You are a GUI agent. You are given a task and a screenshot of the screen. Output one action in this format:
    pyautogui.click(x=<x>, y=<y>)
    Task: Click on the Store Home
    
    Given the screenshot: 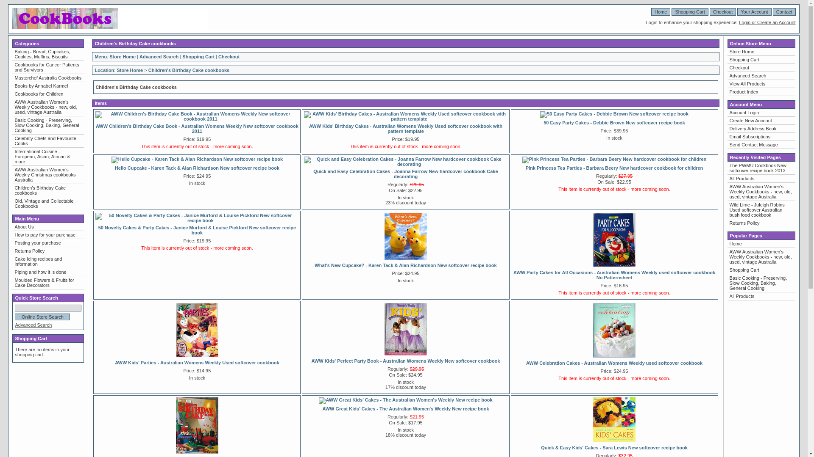 What is the action you would take?
    pyautogui.click(x=123, y=57)
    